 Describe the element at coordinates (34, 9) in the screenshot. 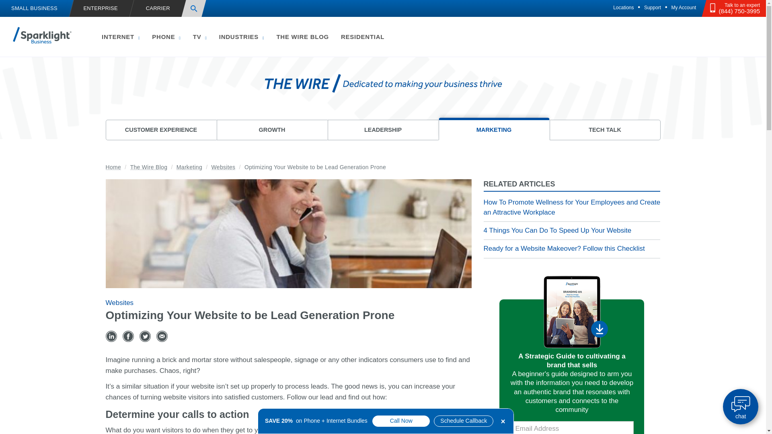

I see `SMALL BUSINESS` at that location.